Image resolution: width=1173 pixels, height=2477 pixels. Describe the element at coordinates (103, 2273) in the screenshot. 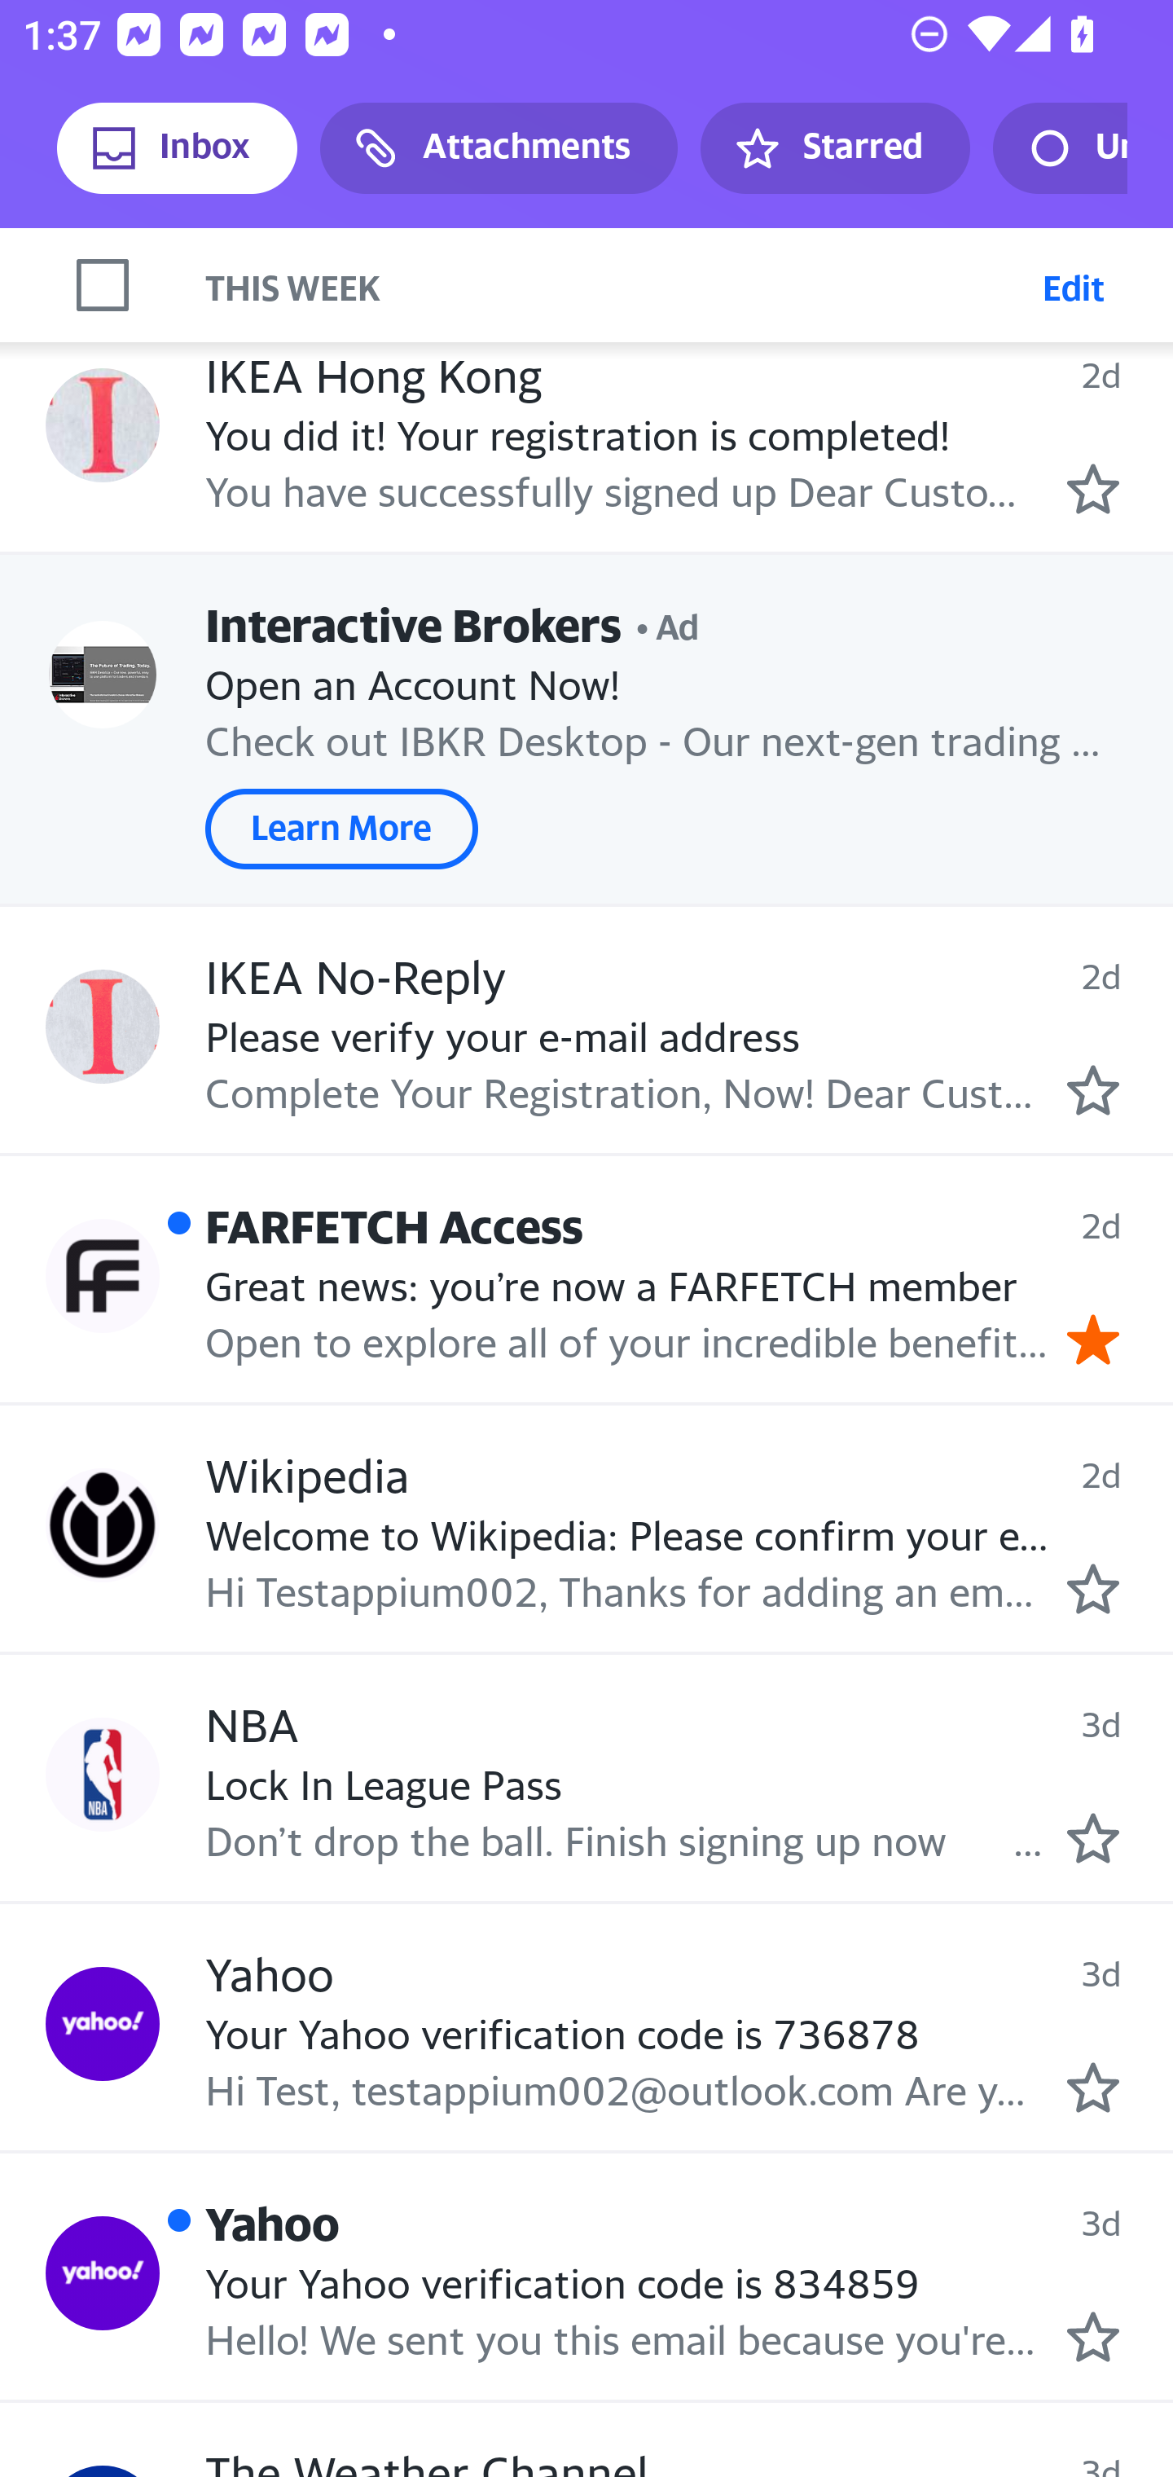

I see `Profile
Yahoo` at that location.